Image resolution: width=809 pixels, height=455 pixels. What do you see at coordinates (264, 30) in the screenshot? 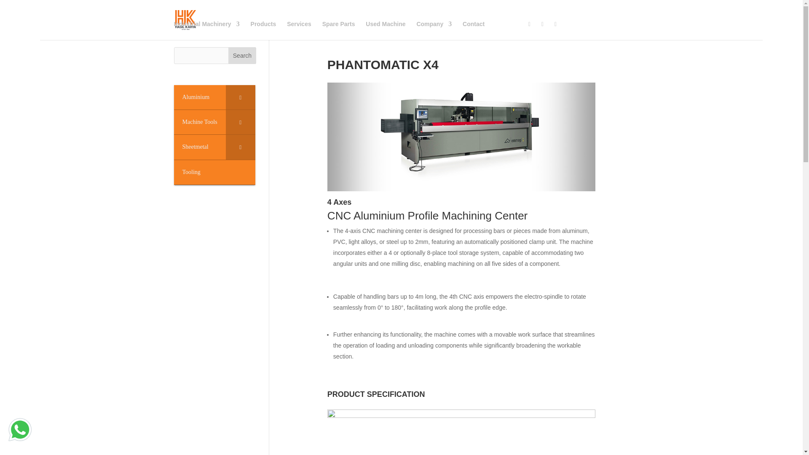
I see `Products` at bounding box center [264, 30].